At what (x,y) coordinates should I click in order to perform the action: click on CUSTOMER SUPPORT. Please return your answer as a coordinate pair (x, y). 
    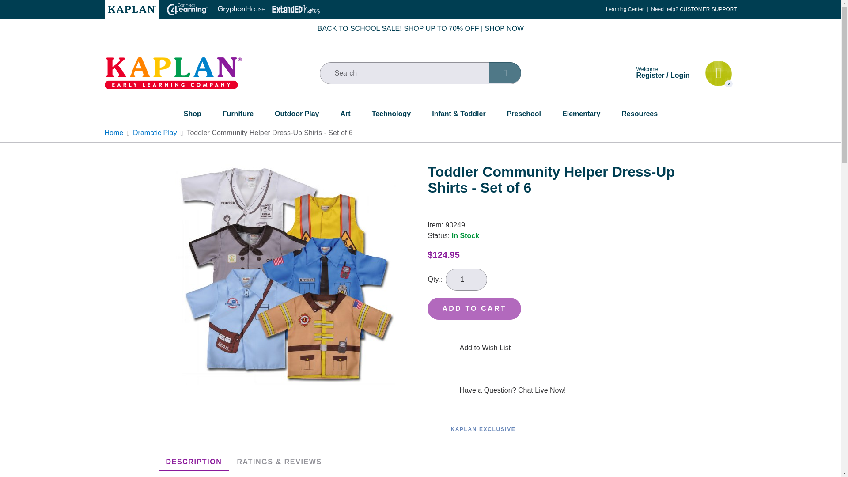
    Looking at the image, I should click on (708, 9).